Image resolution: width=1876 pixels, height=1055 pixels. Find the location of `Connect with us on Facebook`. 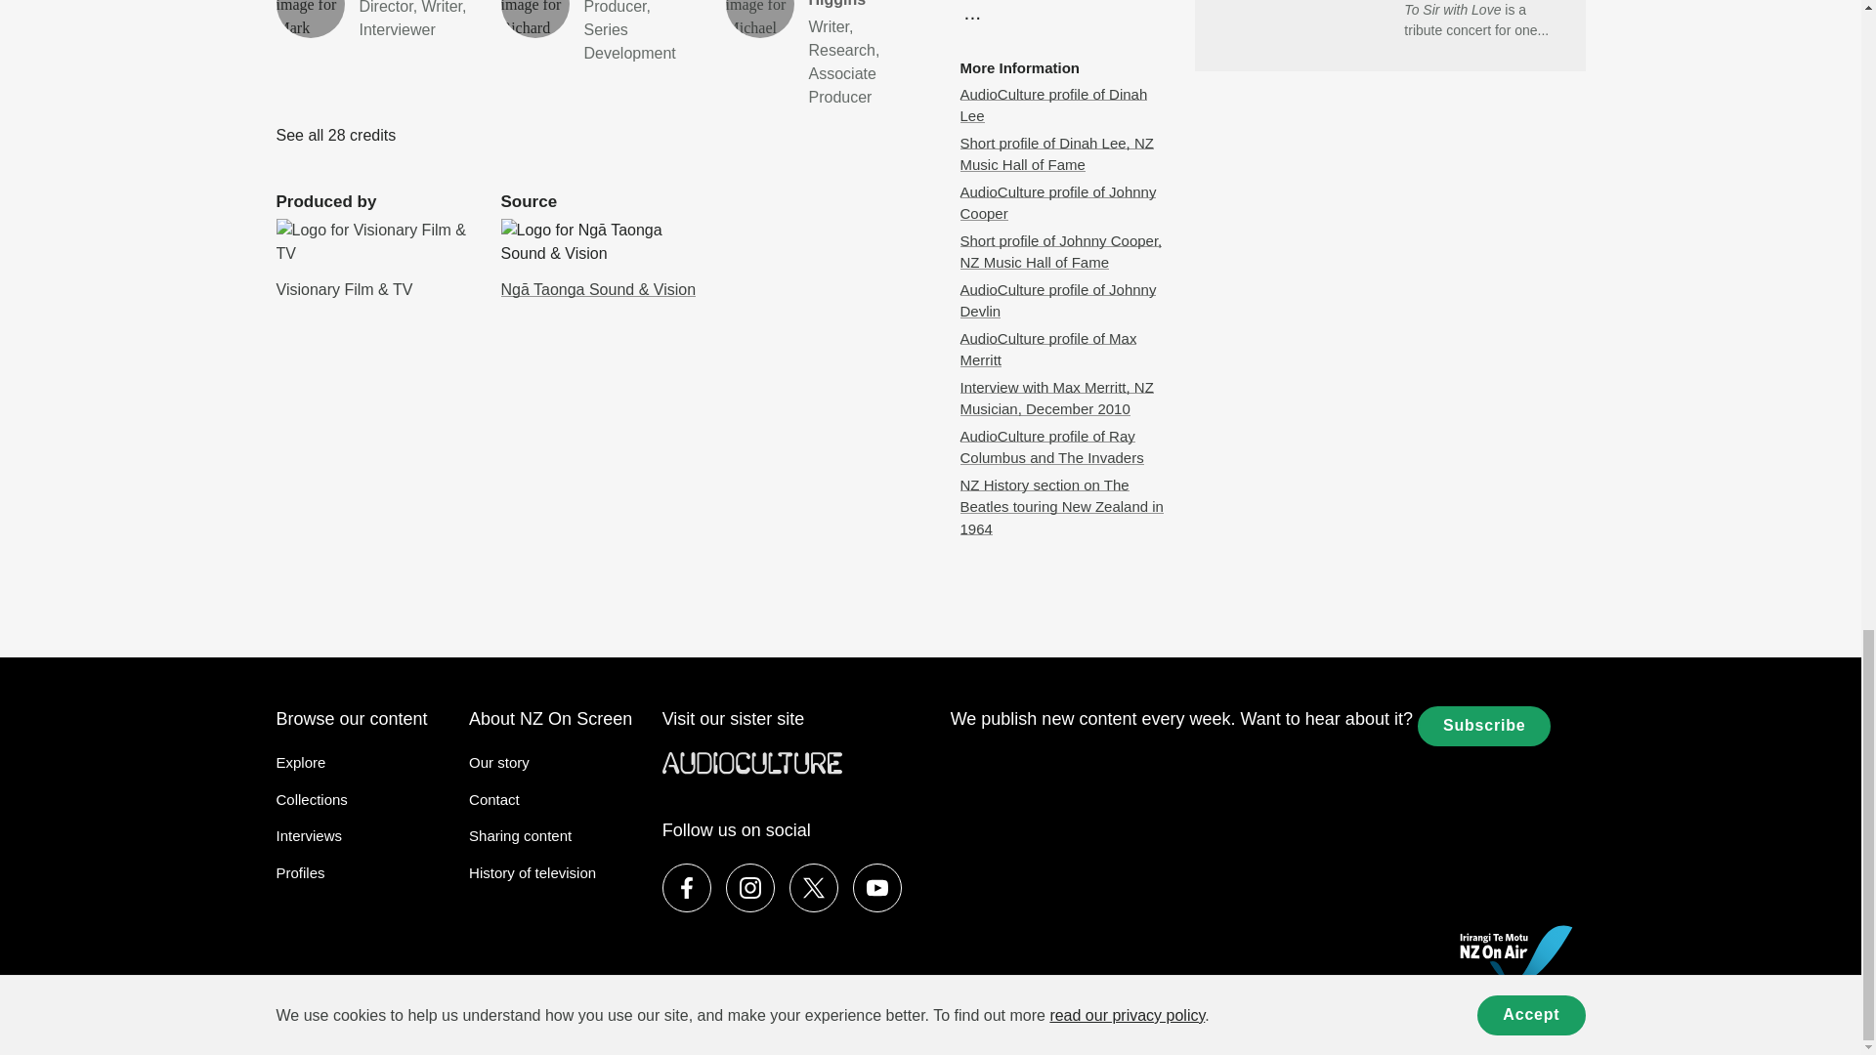

Connect with us on Facebook is located at coordinates (750, 888).